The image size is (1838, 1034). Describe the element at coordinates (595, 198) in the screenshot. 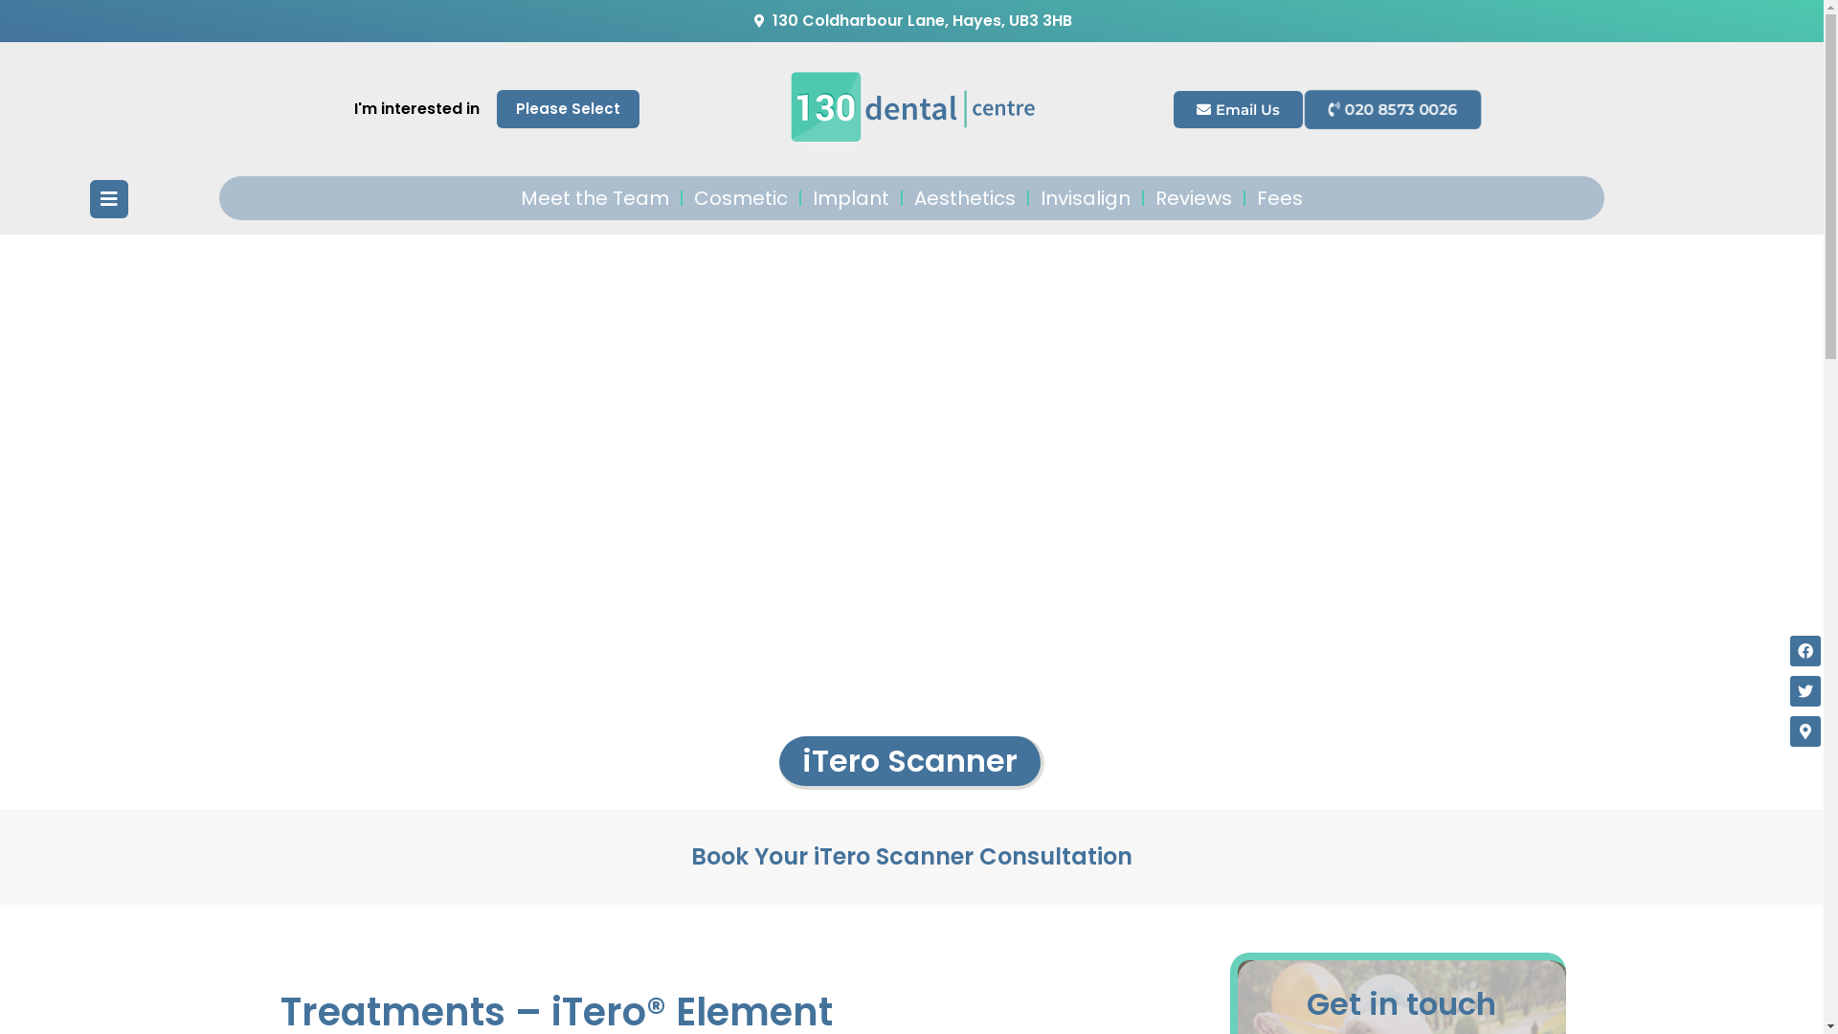

I see `Meet the Team` at that location.